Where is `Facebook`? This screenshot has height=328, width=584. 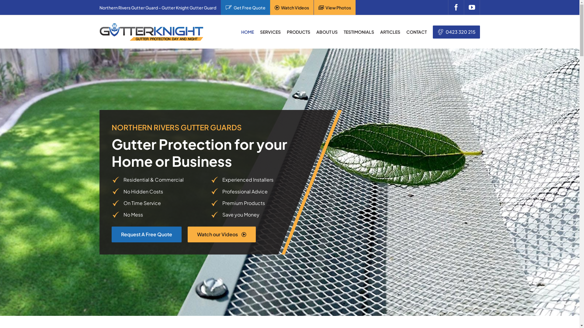 Facebook is located at coordinates (456, 7).